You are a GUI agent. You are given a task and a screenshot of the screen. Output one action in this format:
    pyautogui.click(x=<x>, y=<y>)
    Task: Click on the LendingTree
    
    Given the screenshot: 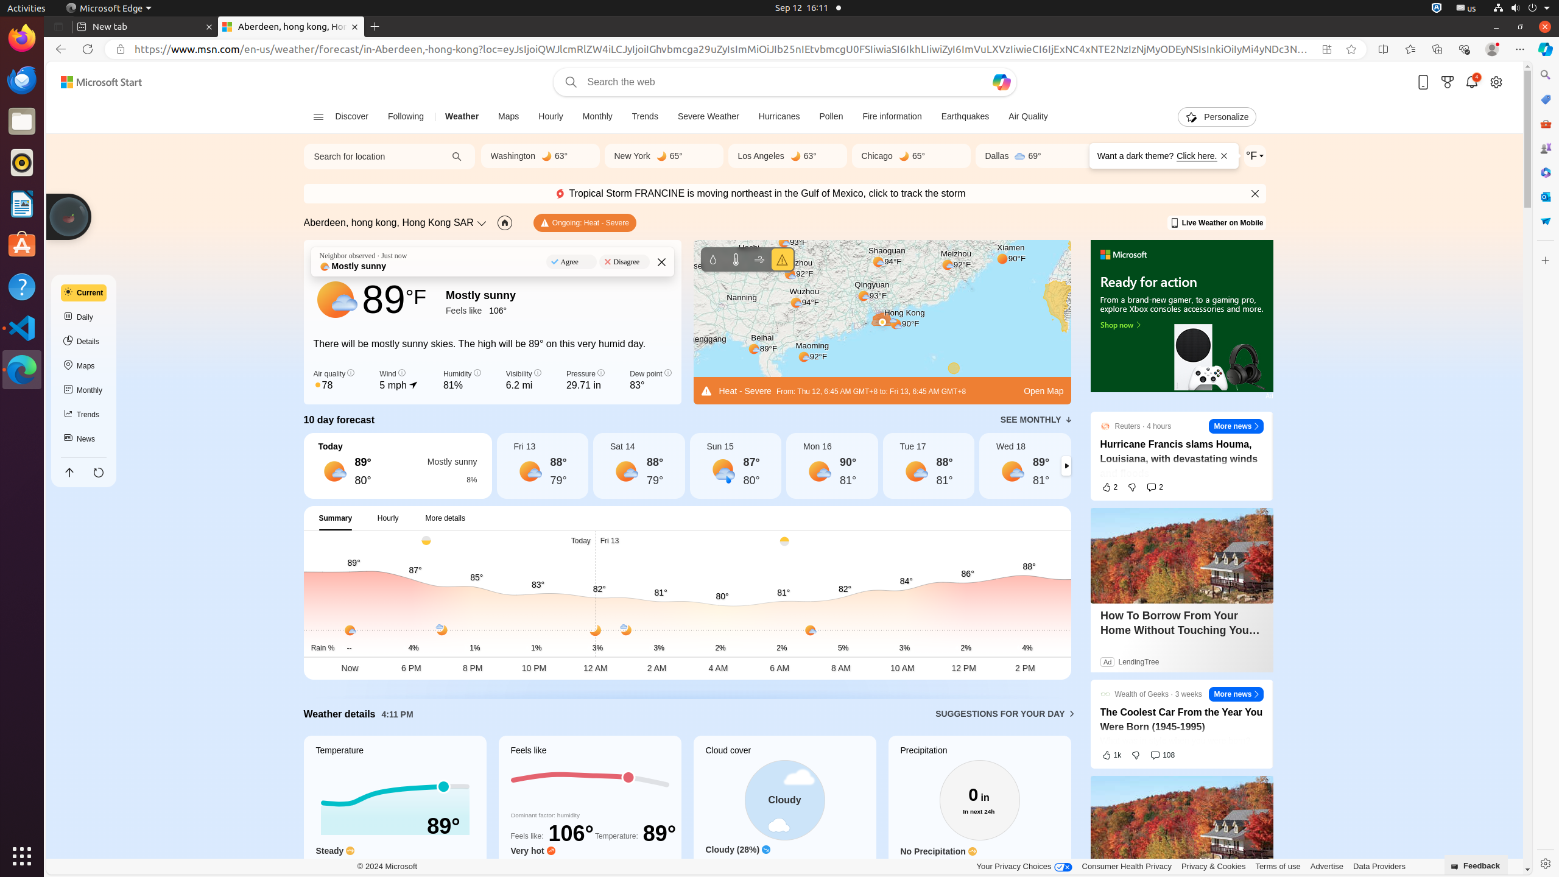 What is the action you would take?
    pyautogui.click(x=1138, y=662)
    